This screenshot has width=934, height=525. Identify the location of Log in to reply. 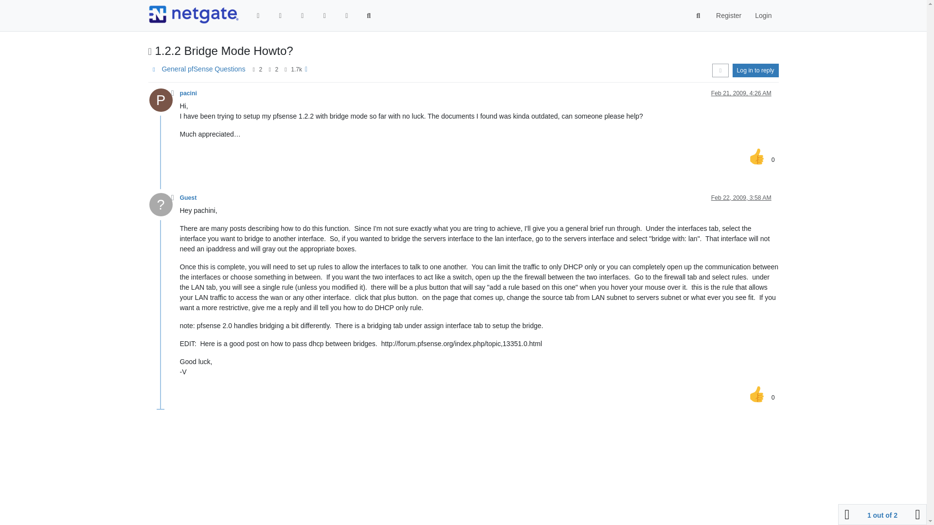
(755, 70).